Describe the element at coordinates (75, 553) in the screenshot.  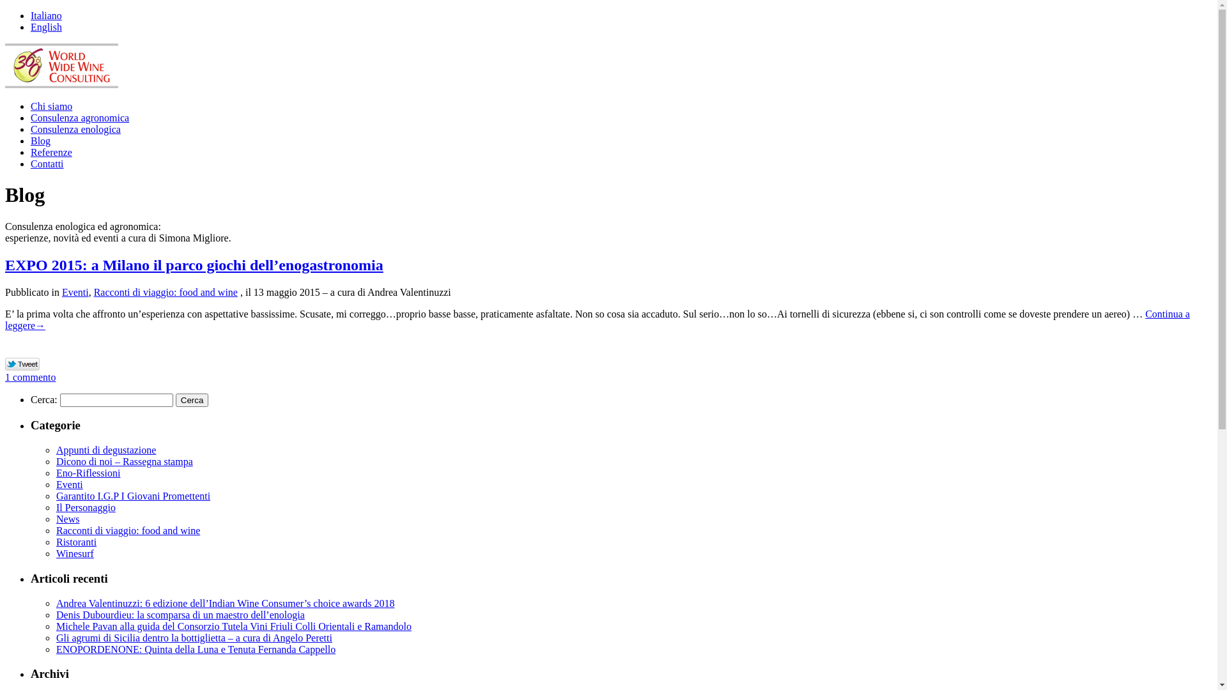
I see `Winesurf` at that location.